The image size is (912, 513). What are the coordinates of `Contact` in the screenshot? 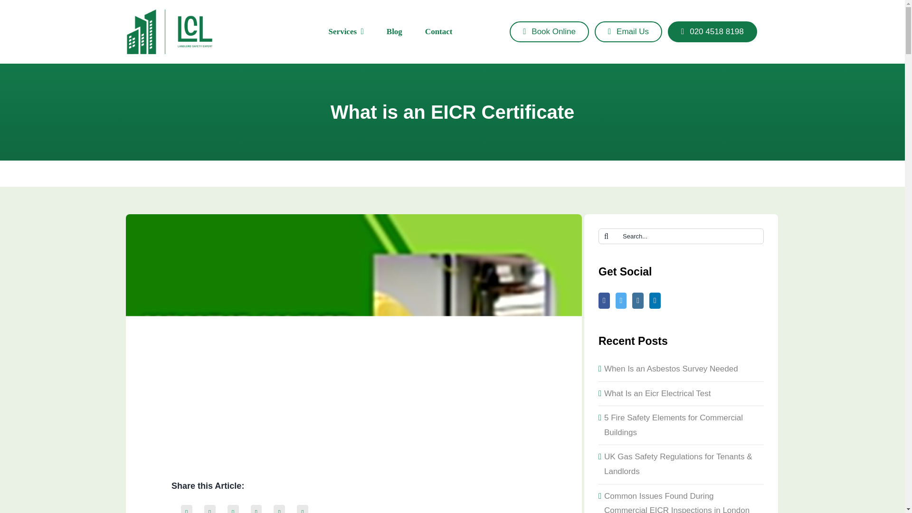 It's located at (438, 31).